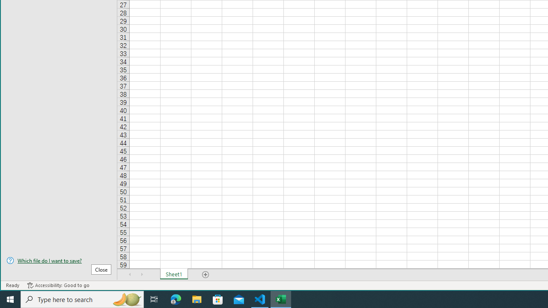 The height and width of the screenshot is (308, 548). Describe the element at coordinates (10, 299) in the screenshot. I see `Start` at that location.